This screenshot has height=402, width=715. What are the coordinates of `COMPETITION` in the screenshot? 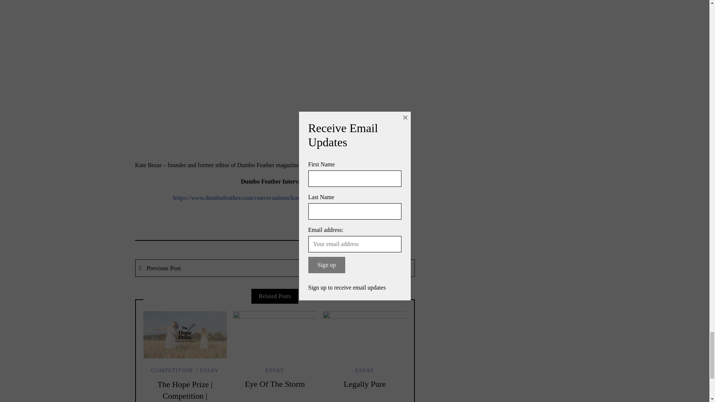 It's located at (172, 370).